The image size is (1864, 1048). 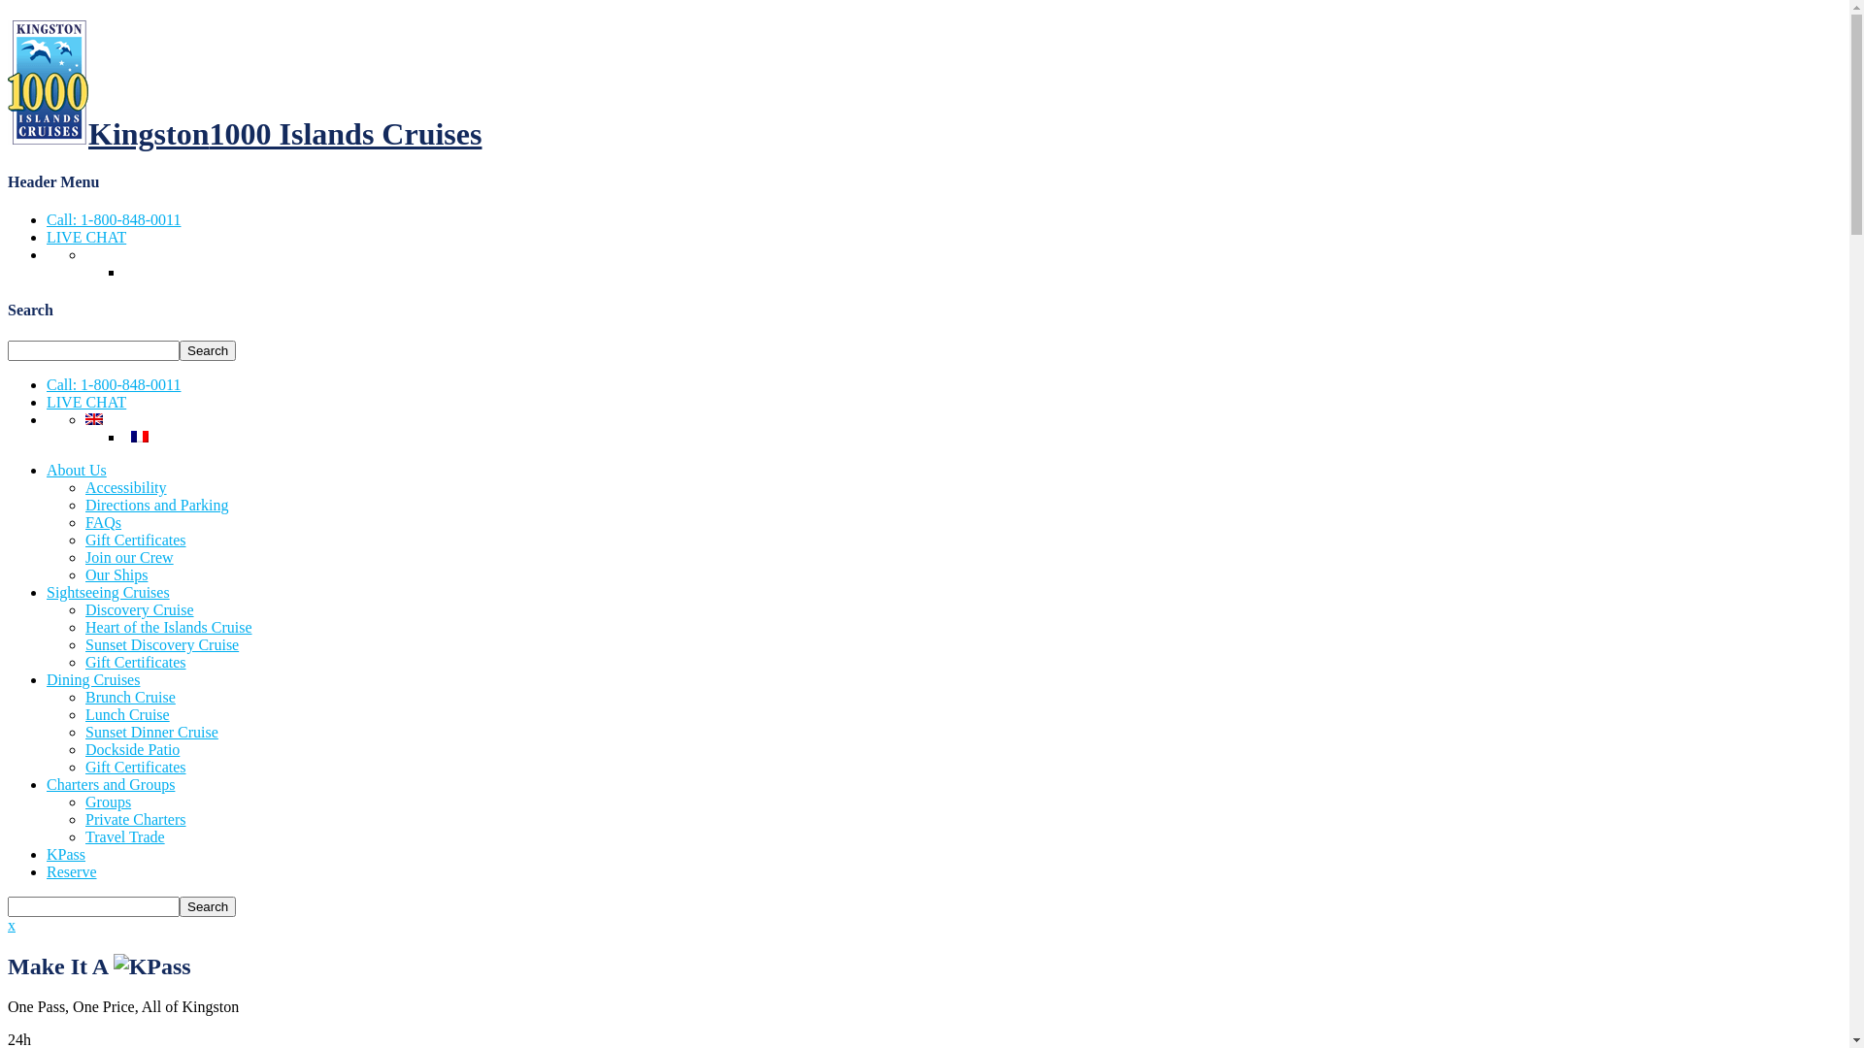 I want to click on LIVE CHAT, so click(x=86, y=237).